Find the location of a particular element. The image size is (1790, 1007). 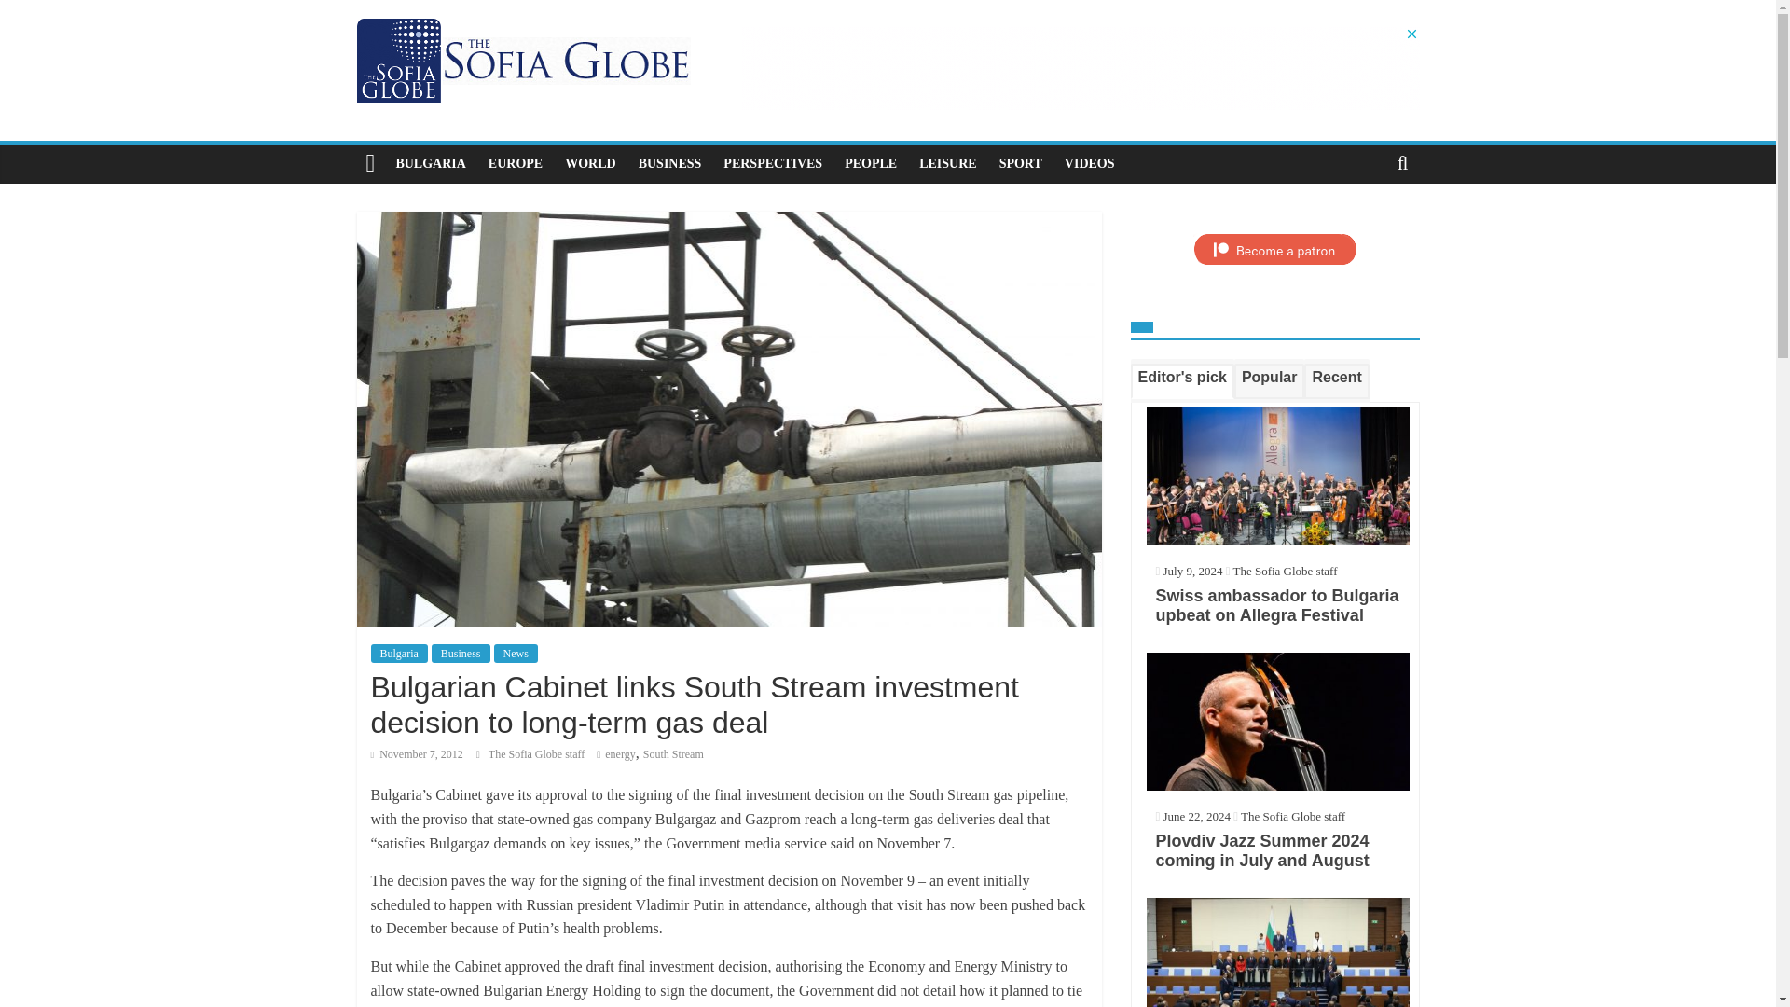

News is located at coordinates (516, 653).